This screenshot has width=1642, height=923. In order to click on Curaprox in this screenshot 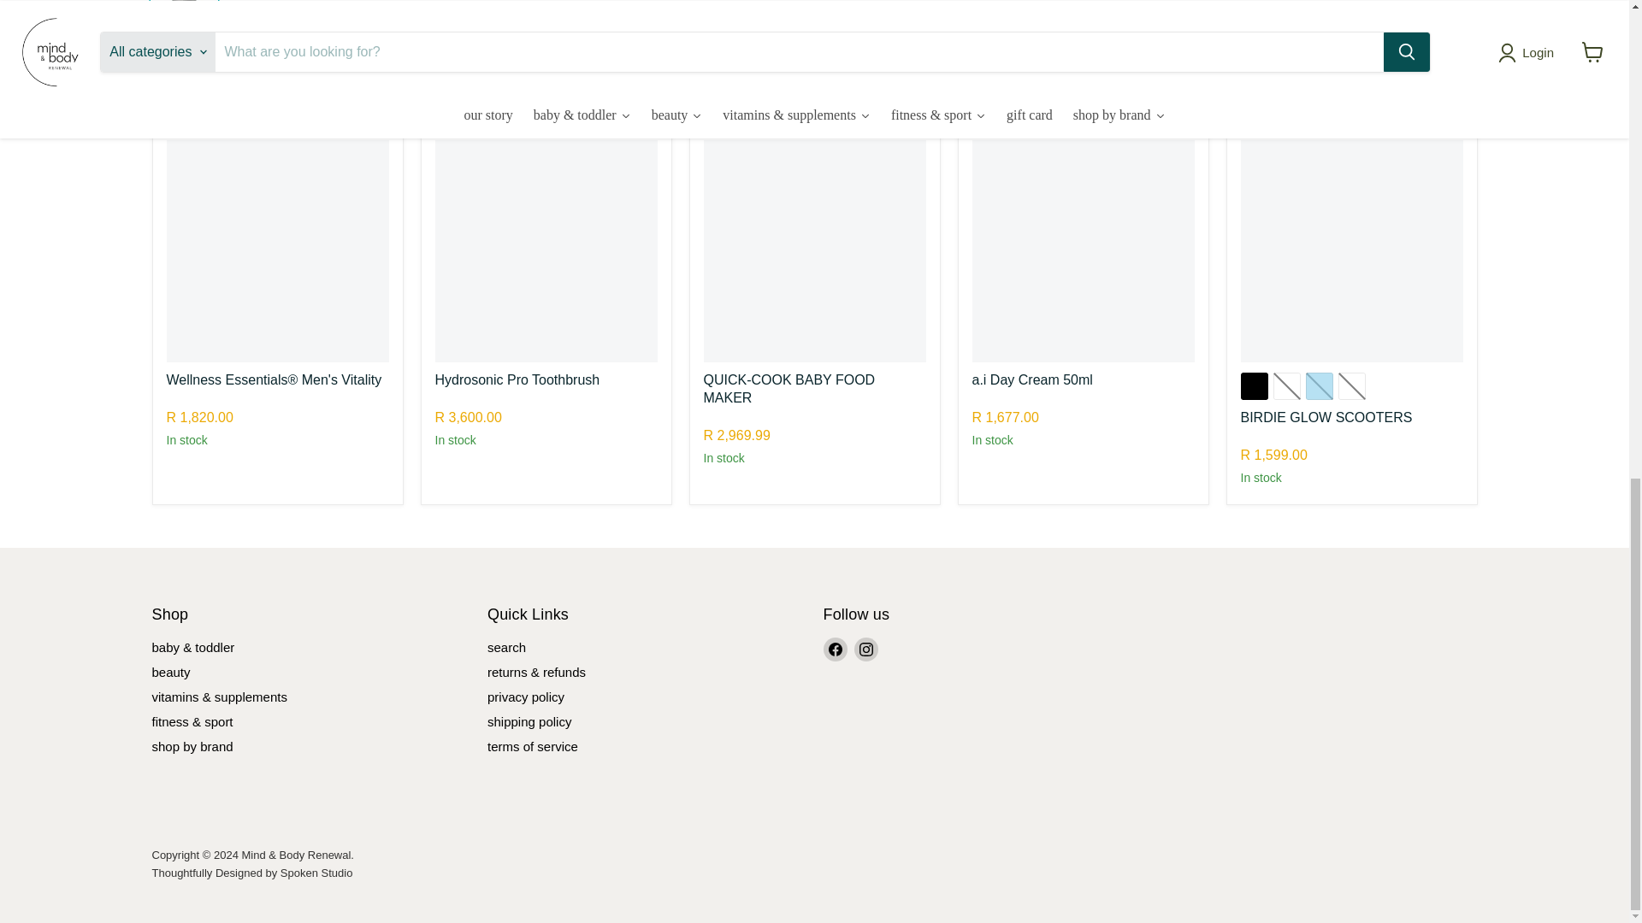, I will do `click(457, 397)`.